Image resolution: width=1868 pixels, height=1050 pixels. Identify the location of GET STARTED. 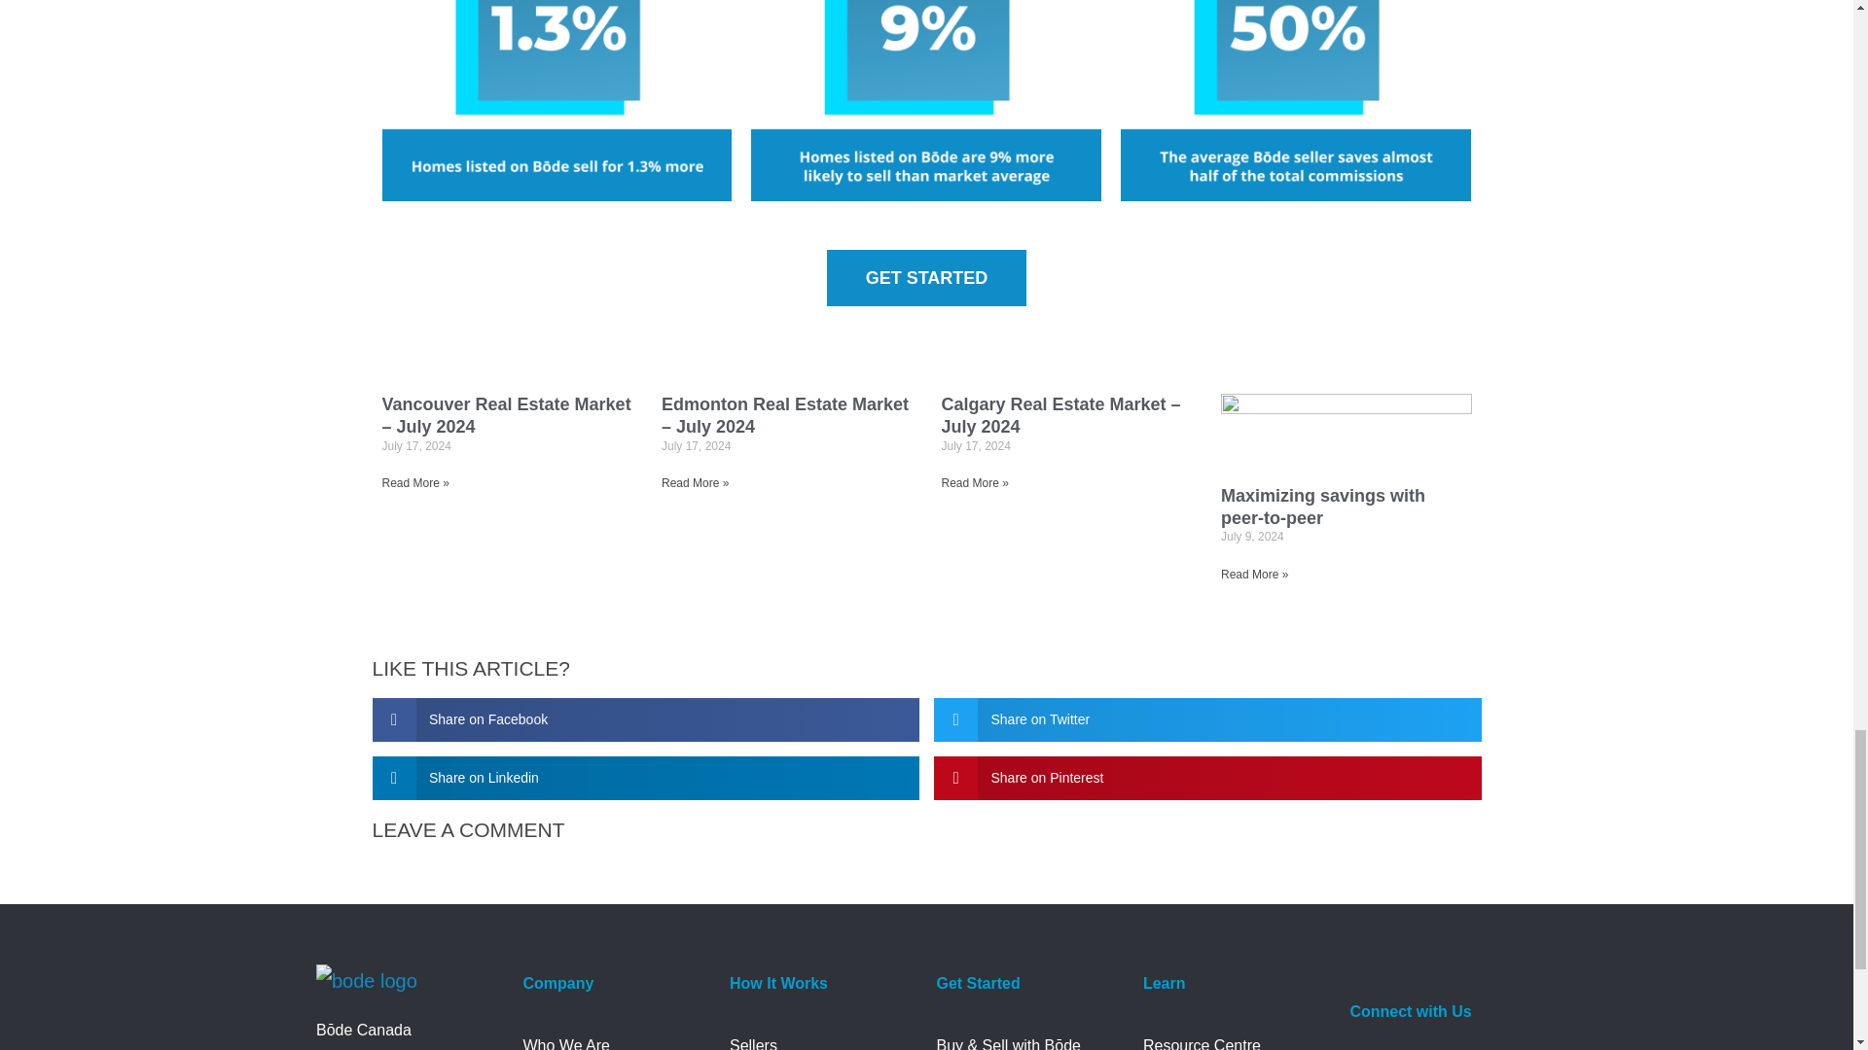
(927, 278).